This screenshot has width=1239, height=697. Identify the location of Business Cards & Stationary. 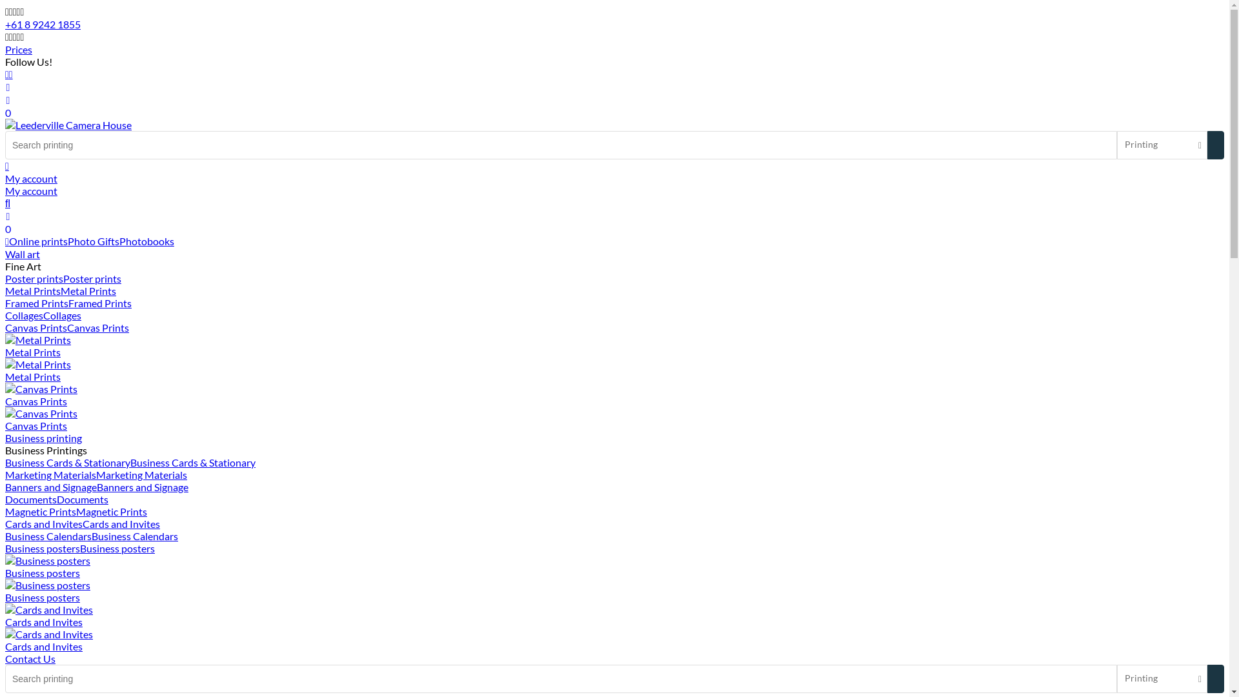
(68, 462).